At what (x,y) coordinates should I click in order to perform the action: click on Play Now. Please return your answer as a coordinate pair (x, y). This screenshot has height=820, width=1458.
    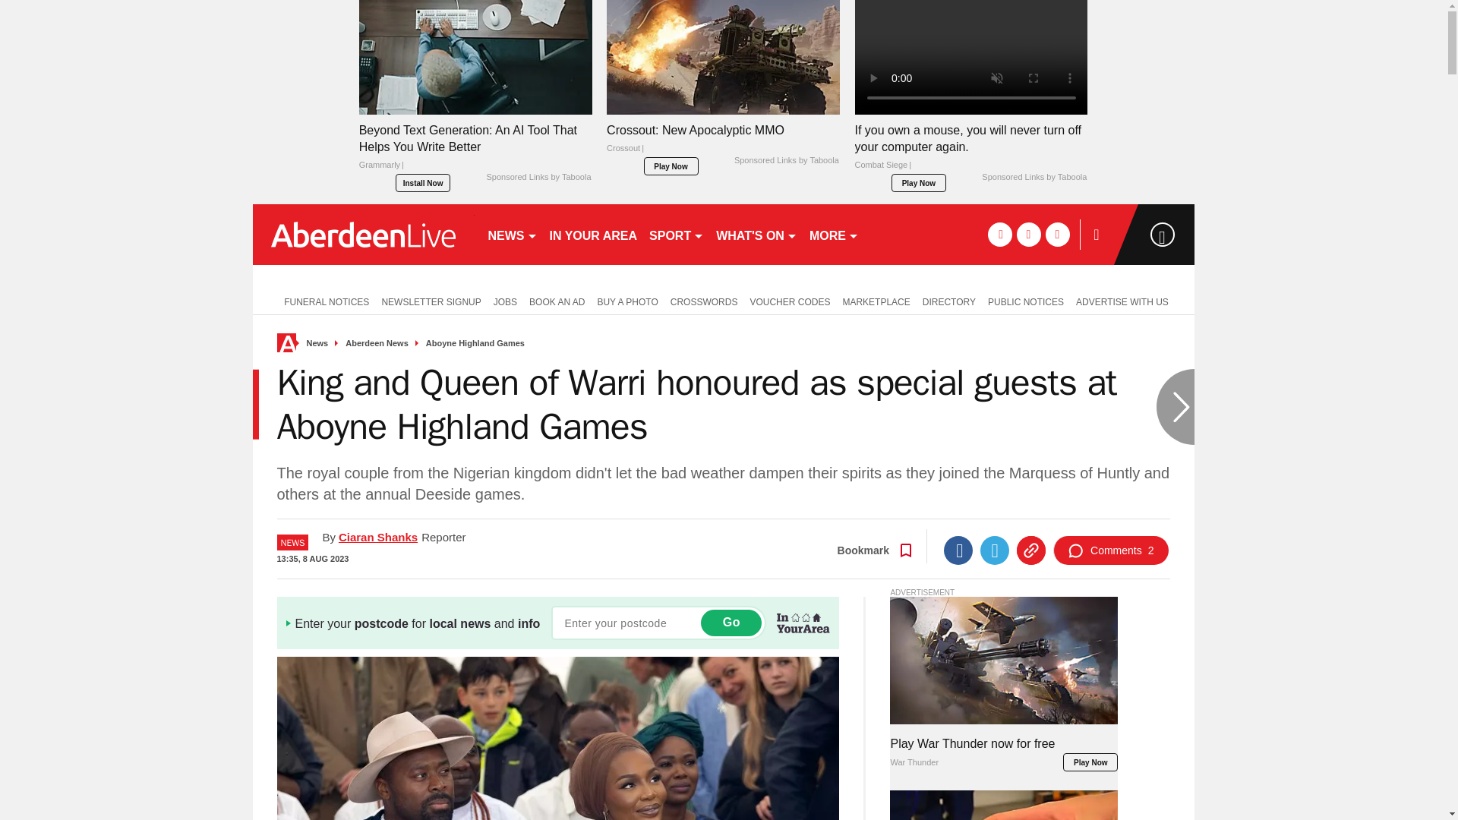
    Looking at the image, I should click on (671, 166).